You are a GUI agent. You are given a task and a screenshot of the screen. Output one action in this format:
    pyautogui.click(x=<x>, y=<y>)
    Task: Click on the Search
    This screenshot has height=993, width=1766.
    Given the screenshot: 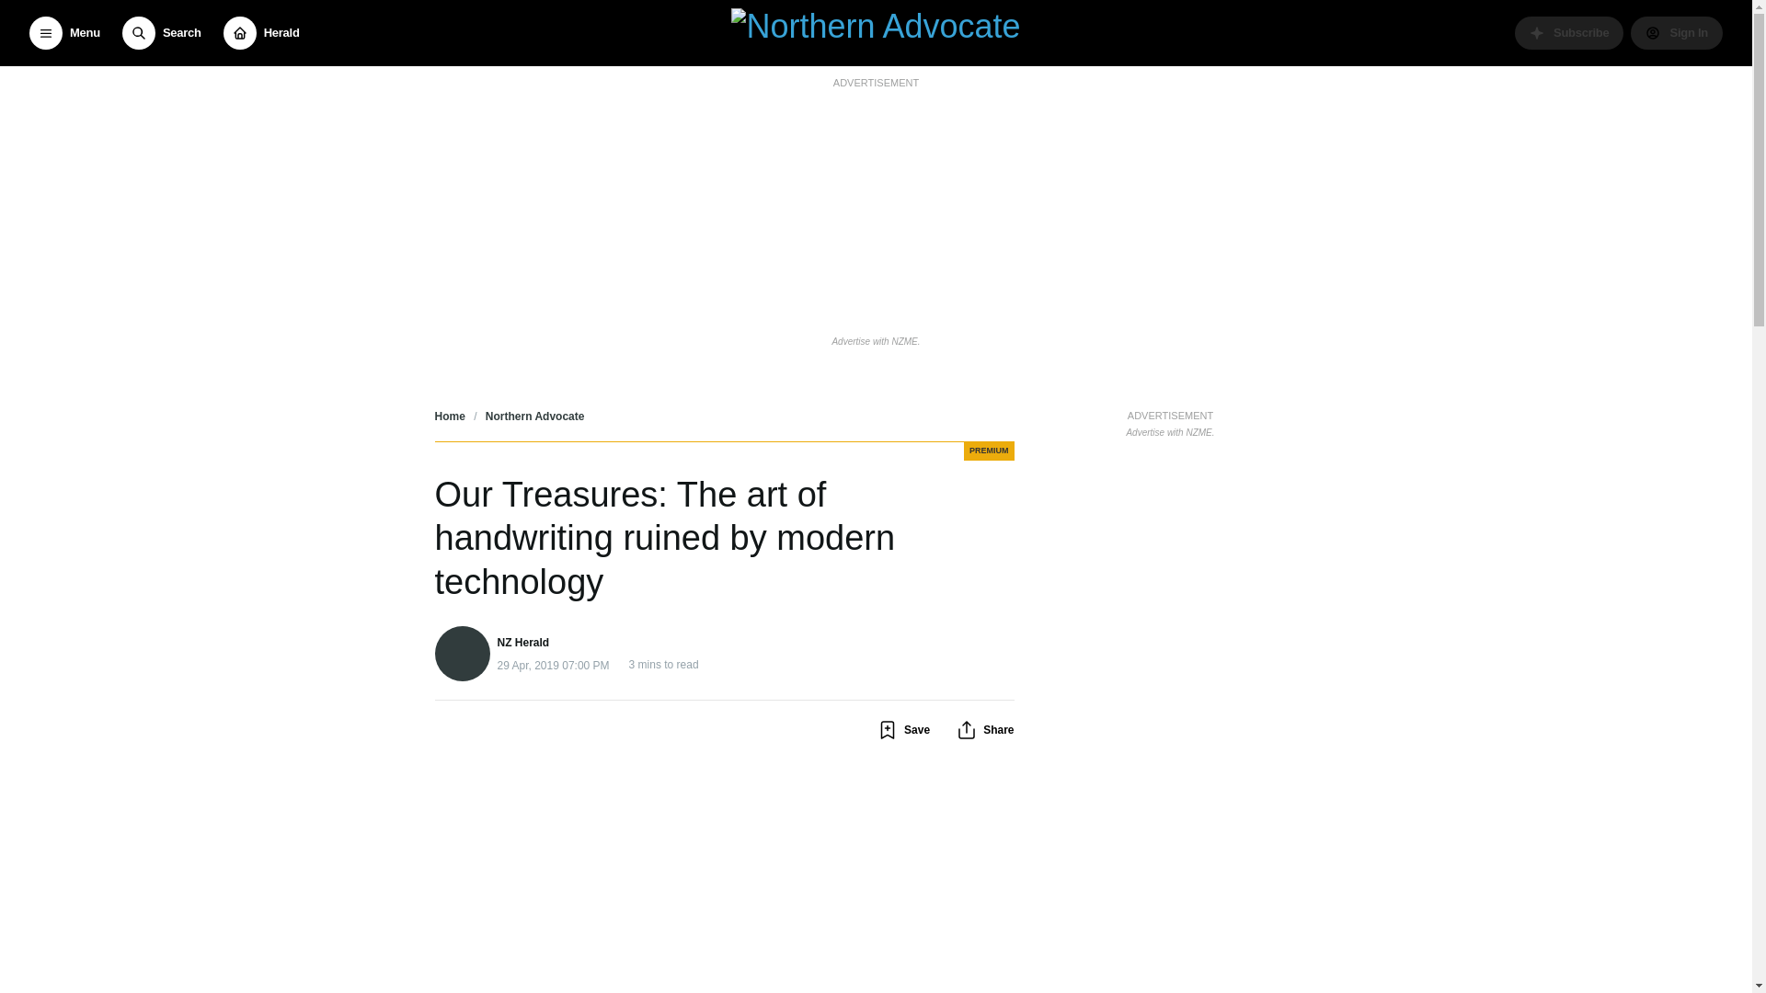 What is the action you would take?
    pyautogui.click(x=161, y=33)
    